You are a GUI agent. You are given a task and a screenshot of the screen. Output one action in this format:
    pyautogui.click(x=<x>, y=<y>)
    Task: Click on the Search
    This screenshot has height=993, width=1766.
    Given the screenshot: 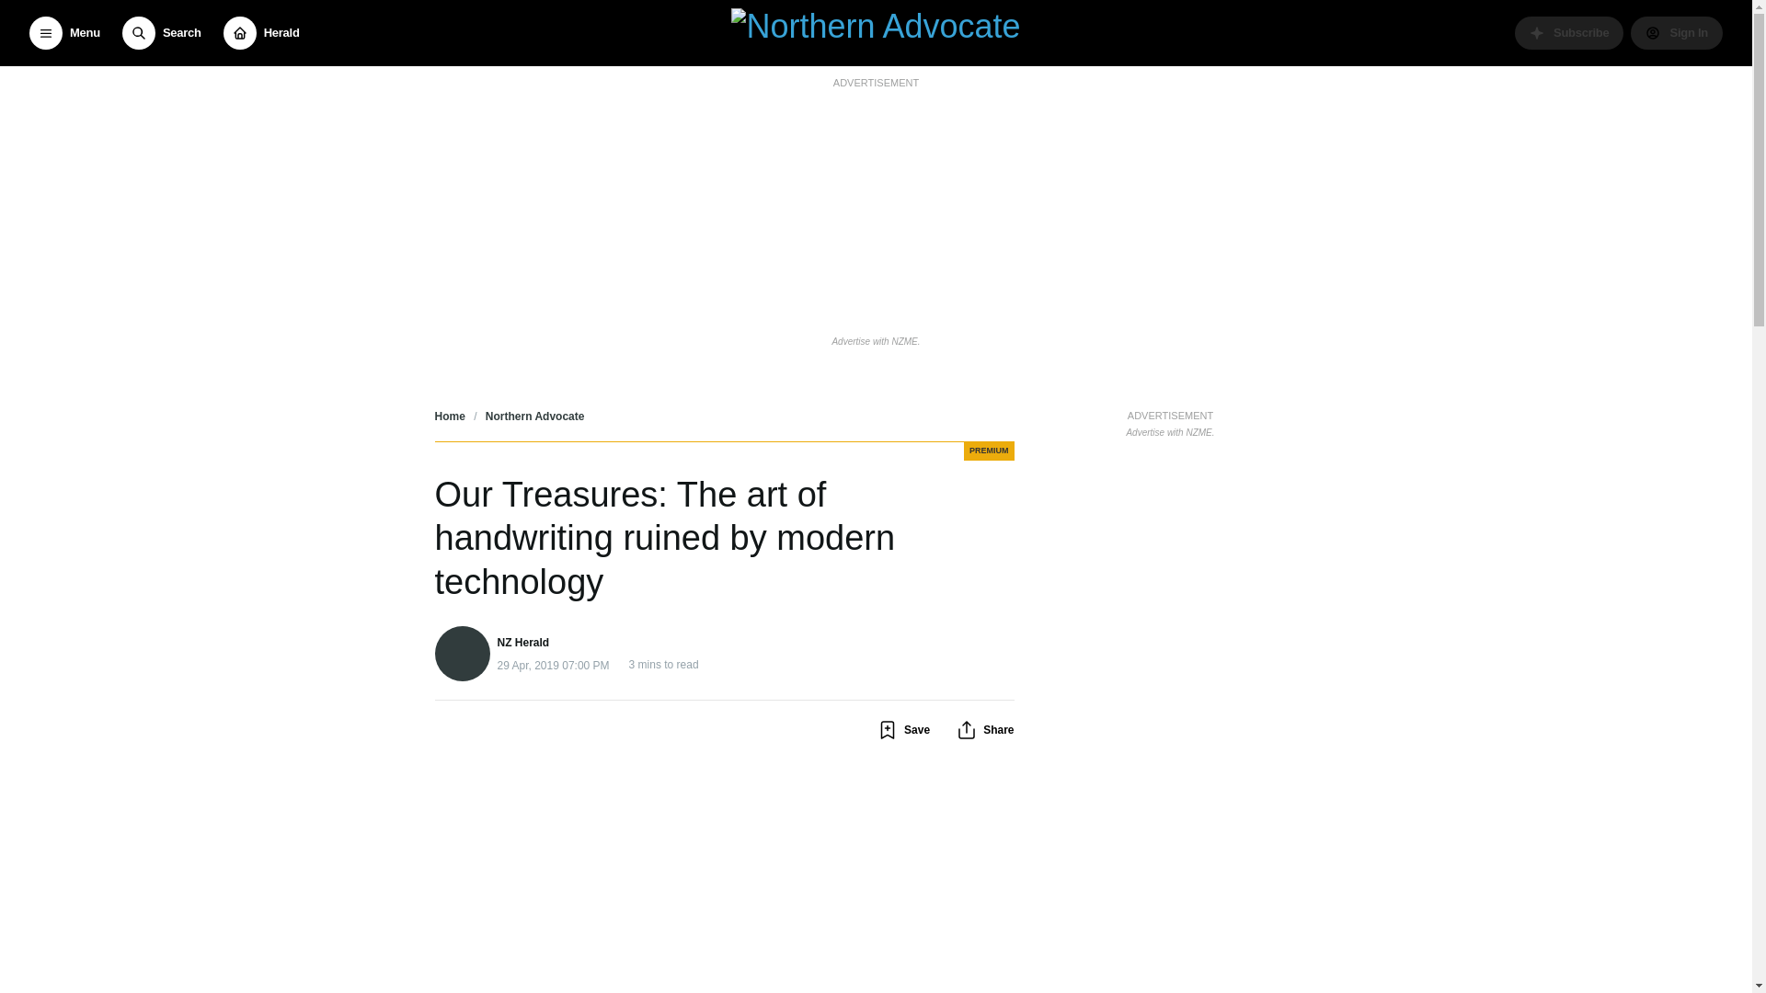 What is the action you would take?
    pyautogui.click(x=161, y=33)
    